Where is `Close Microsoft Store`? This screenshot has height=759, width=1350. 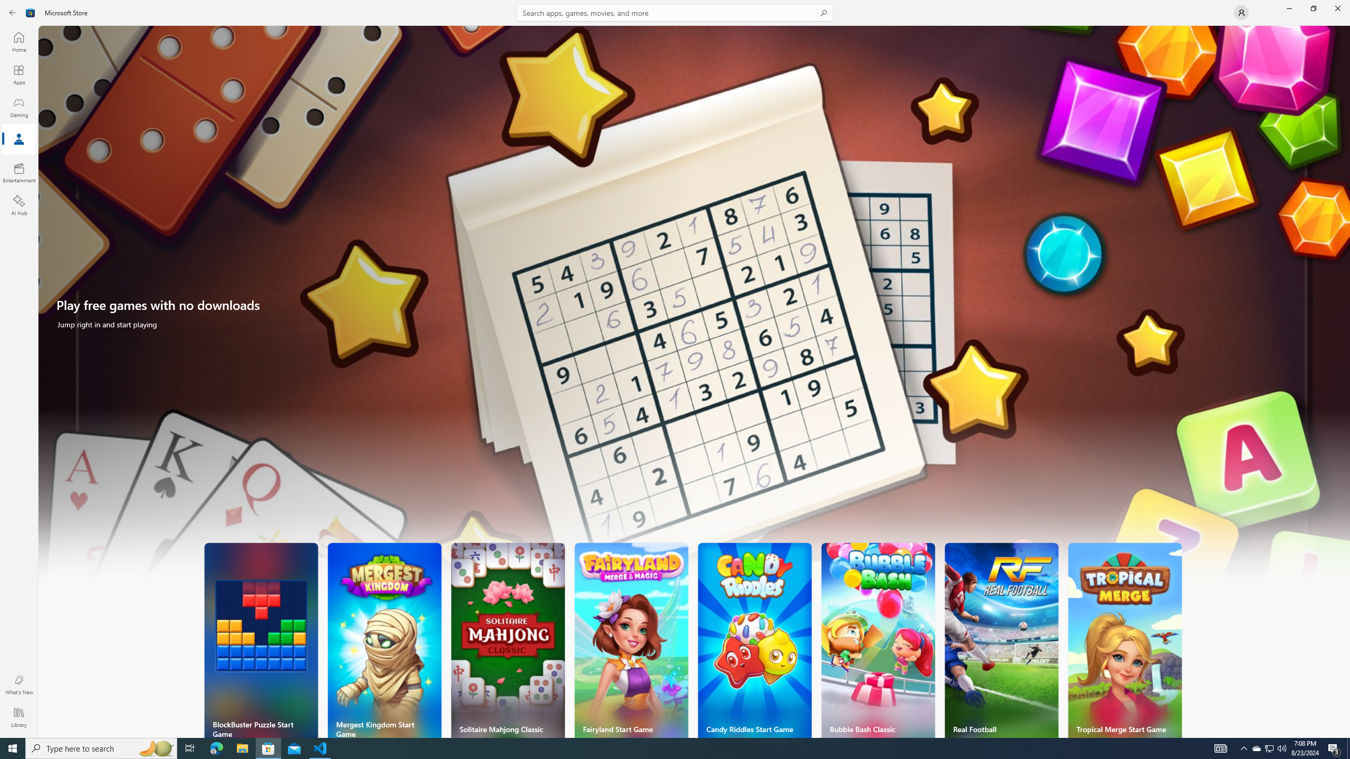 Close Microsoft Store is located at coordinates (1337, 8).